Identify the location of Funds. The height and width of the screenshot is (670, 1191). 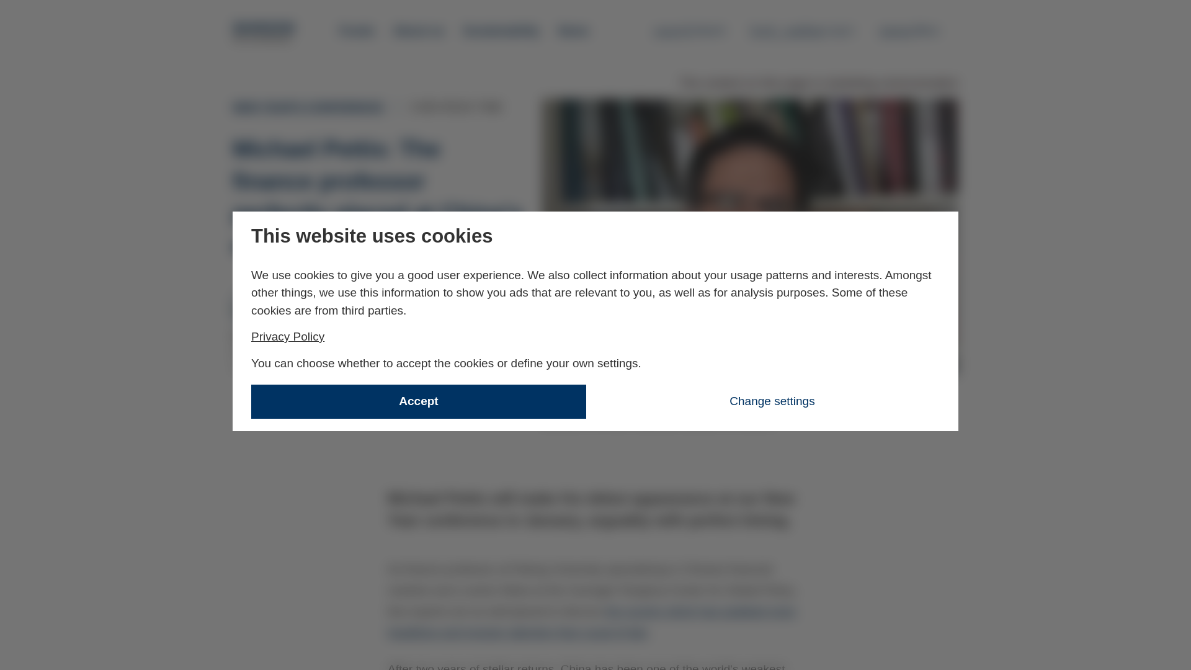
(357, 31).